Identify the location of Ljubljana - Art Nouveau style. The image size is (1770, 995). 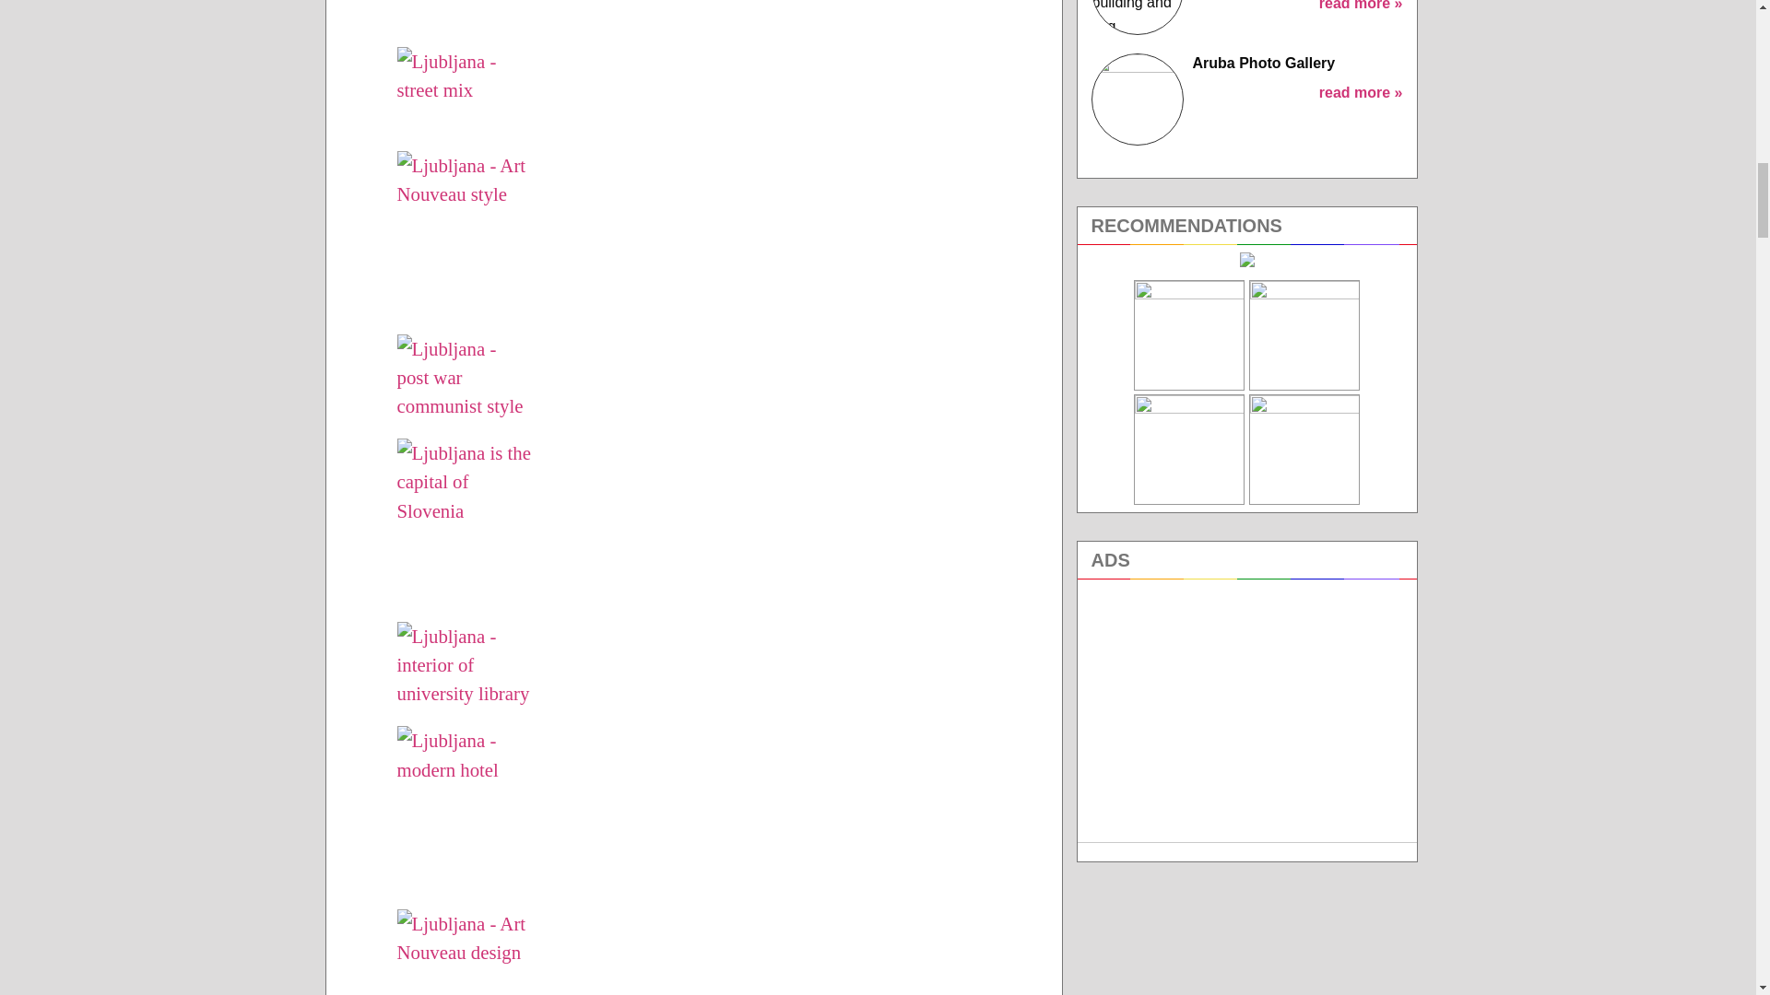
(464, 238).